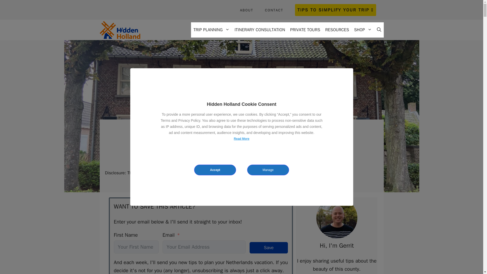  Describe the element at coordinates (305, 30) in the screenshot. I see `PRIVATE TOURS` at that location.